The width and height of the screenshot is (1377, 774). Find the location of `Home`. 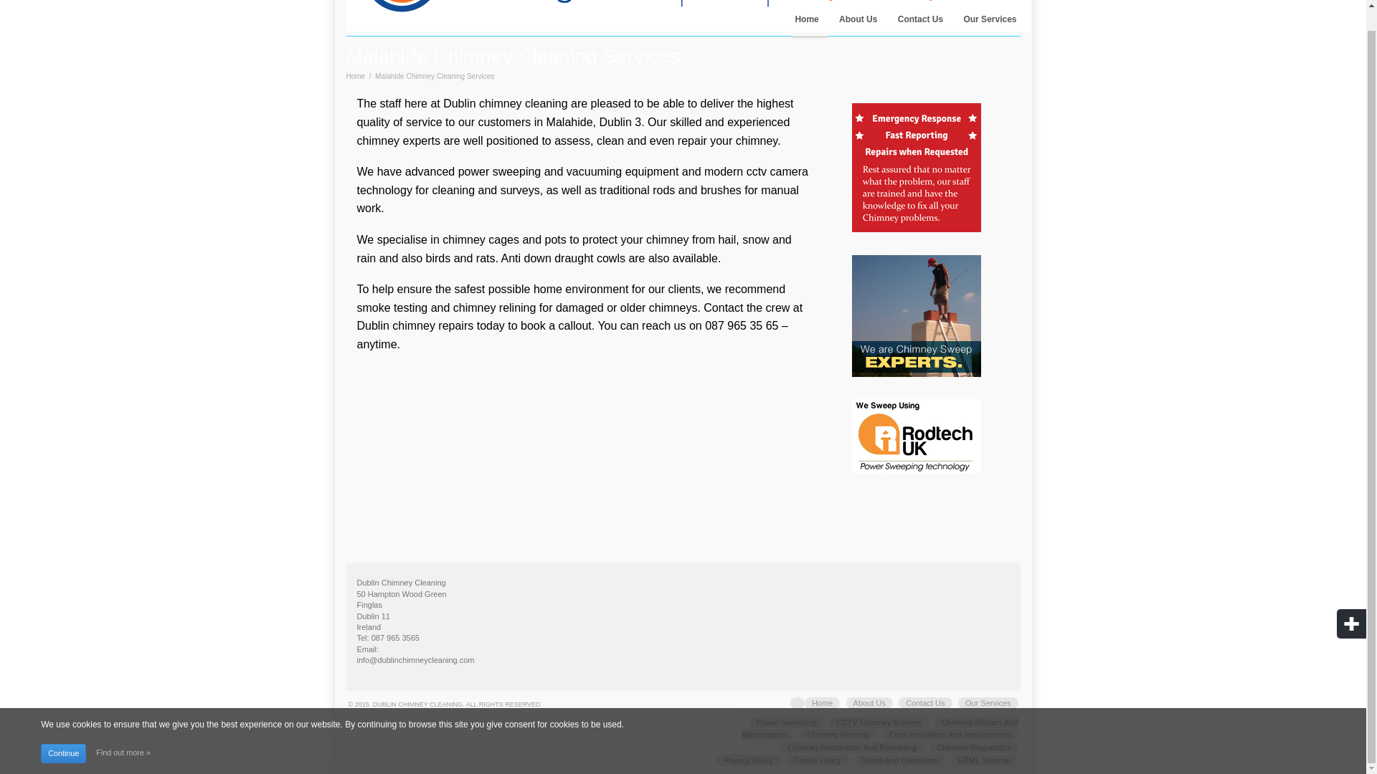

Home is located at coordinates (806, 23).